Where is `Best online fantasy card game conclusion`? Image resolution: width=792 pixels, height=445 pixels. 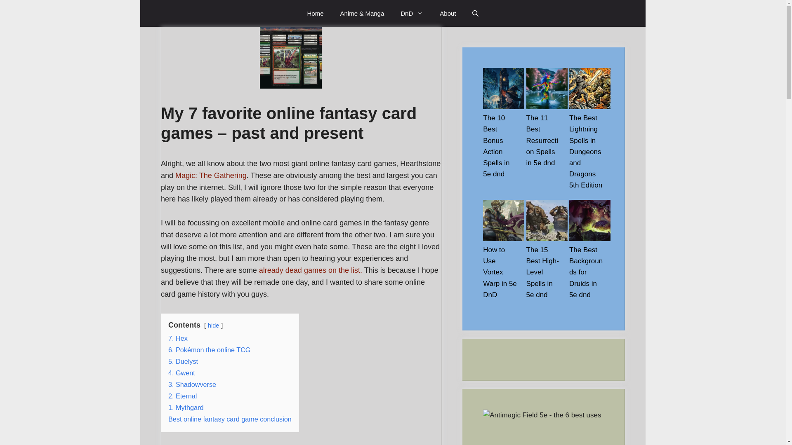
Best online fantasy card game conclusion is located at coordinates (229, 419).